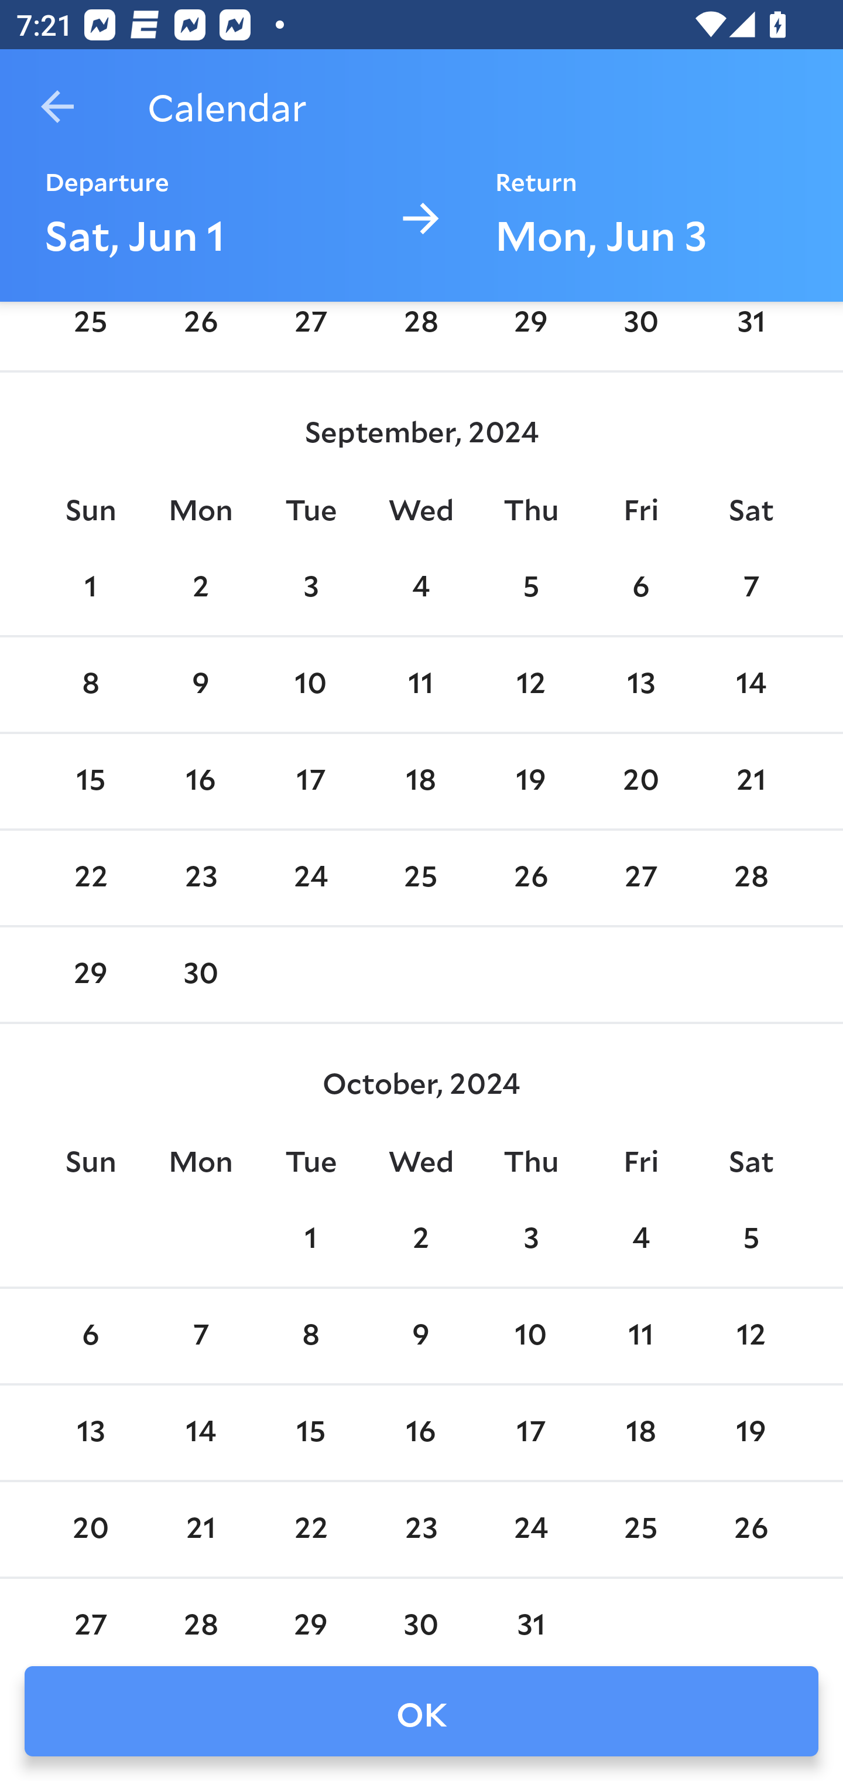 The image size is (843, 1781). I want to click on 12, so click(530, 685).